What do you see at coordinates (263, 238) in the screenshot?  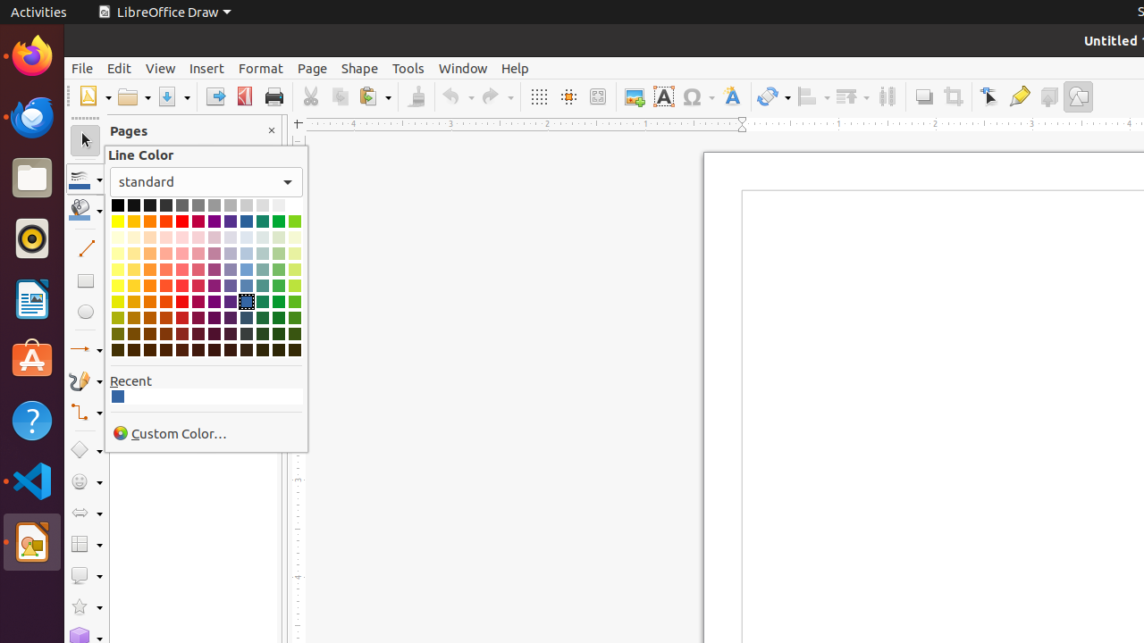 I see `Light Teal 4` at bounding box center [263, 238].